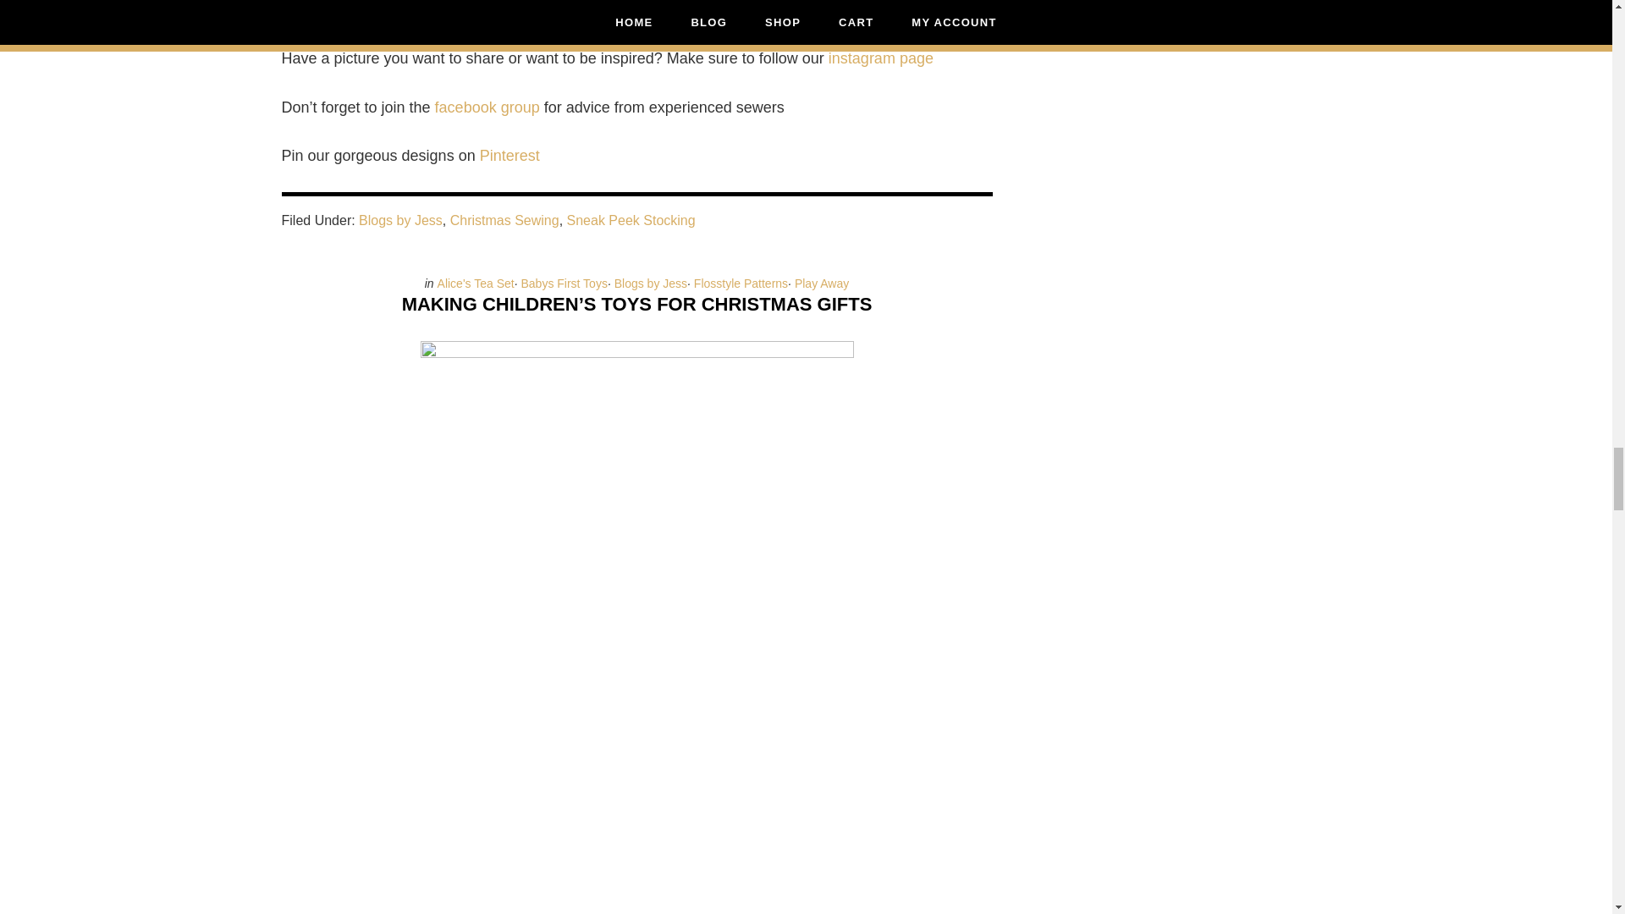 The width and height of the screenshot is (1625, 914). Describe the element at coordinates (487, 107) in the screenshot. I see `facebook group` at that location.